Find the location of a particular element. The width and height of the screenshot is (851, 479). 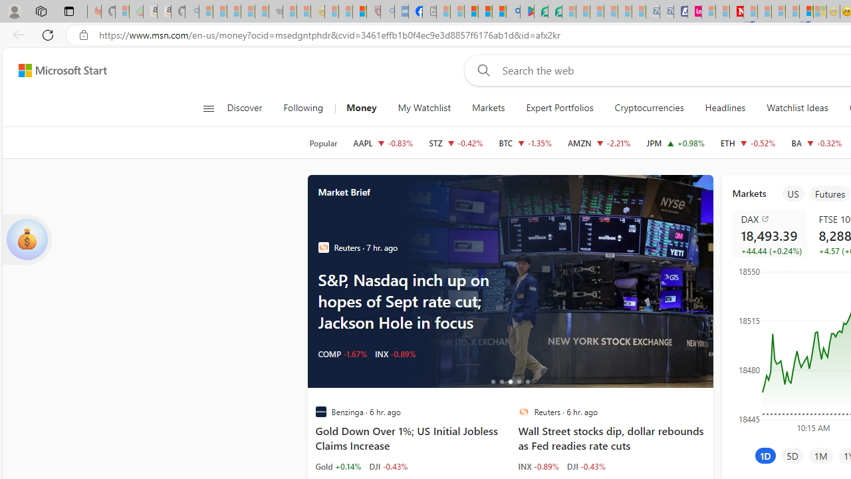

AAPL APPLE INC. decrease 224.53 -1.87 -0.83% is located at coordinates (383, 142).